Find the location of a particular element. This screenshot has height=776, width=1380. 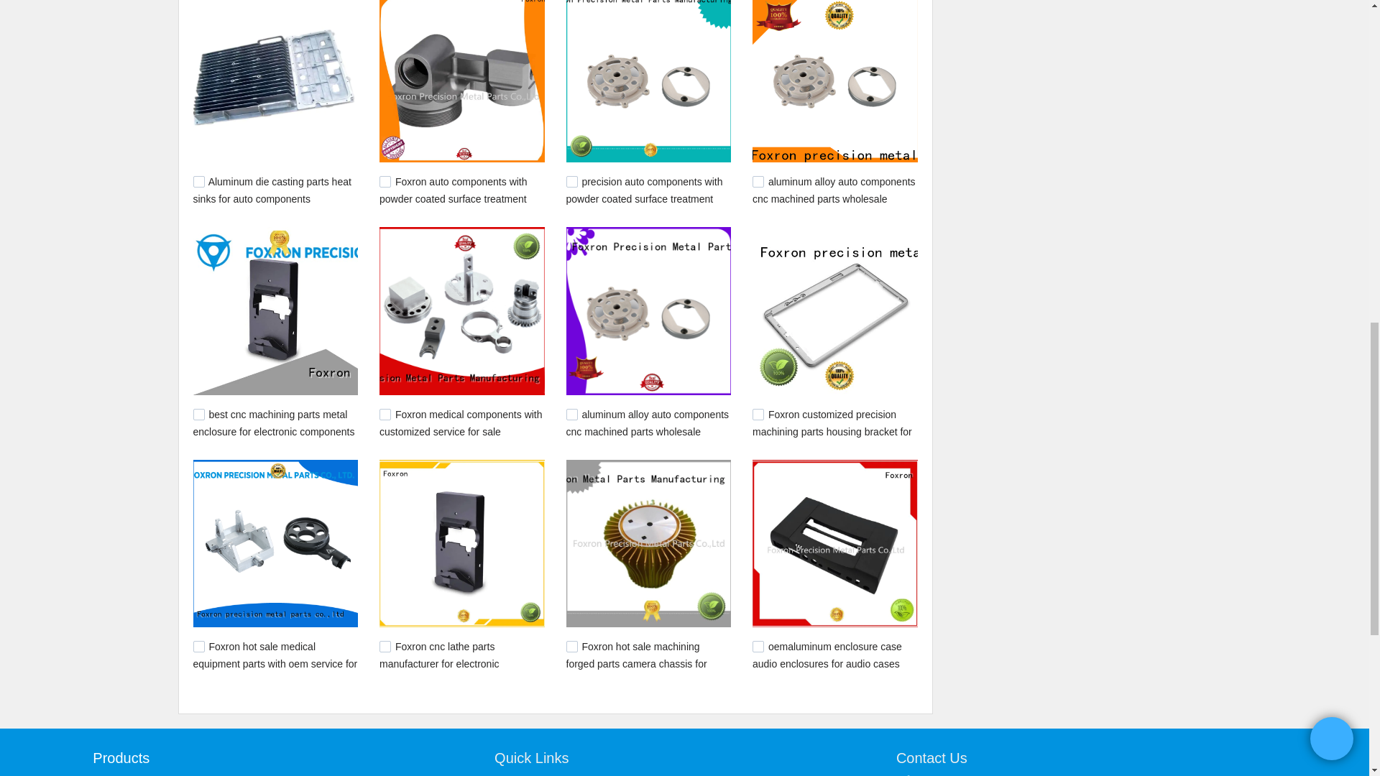

1122 is located at coordinates (385, 647).